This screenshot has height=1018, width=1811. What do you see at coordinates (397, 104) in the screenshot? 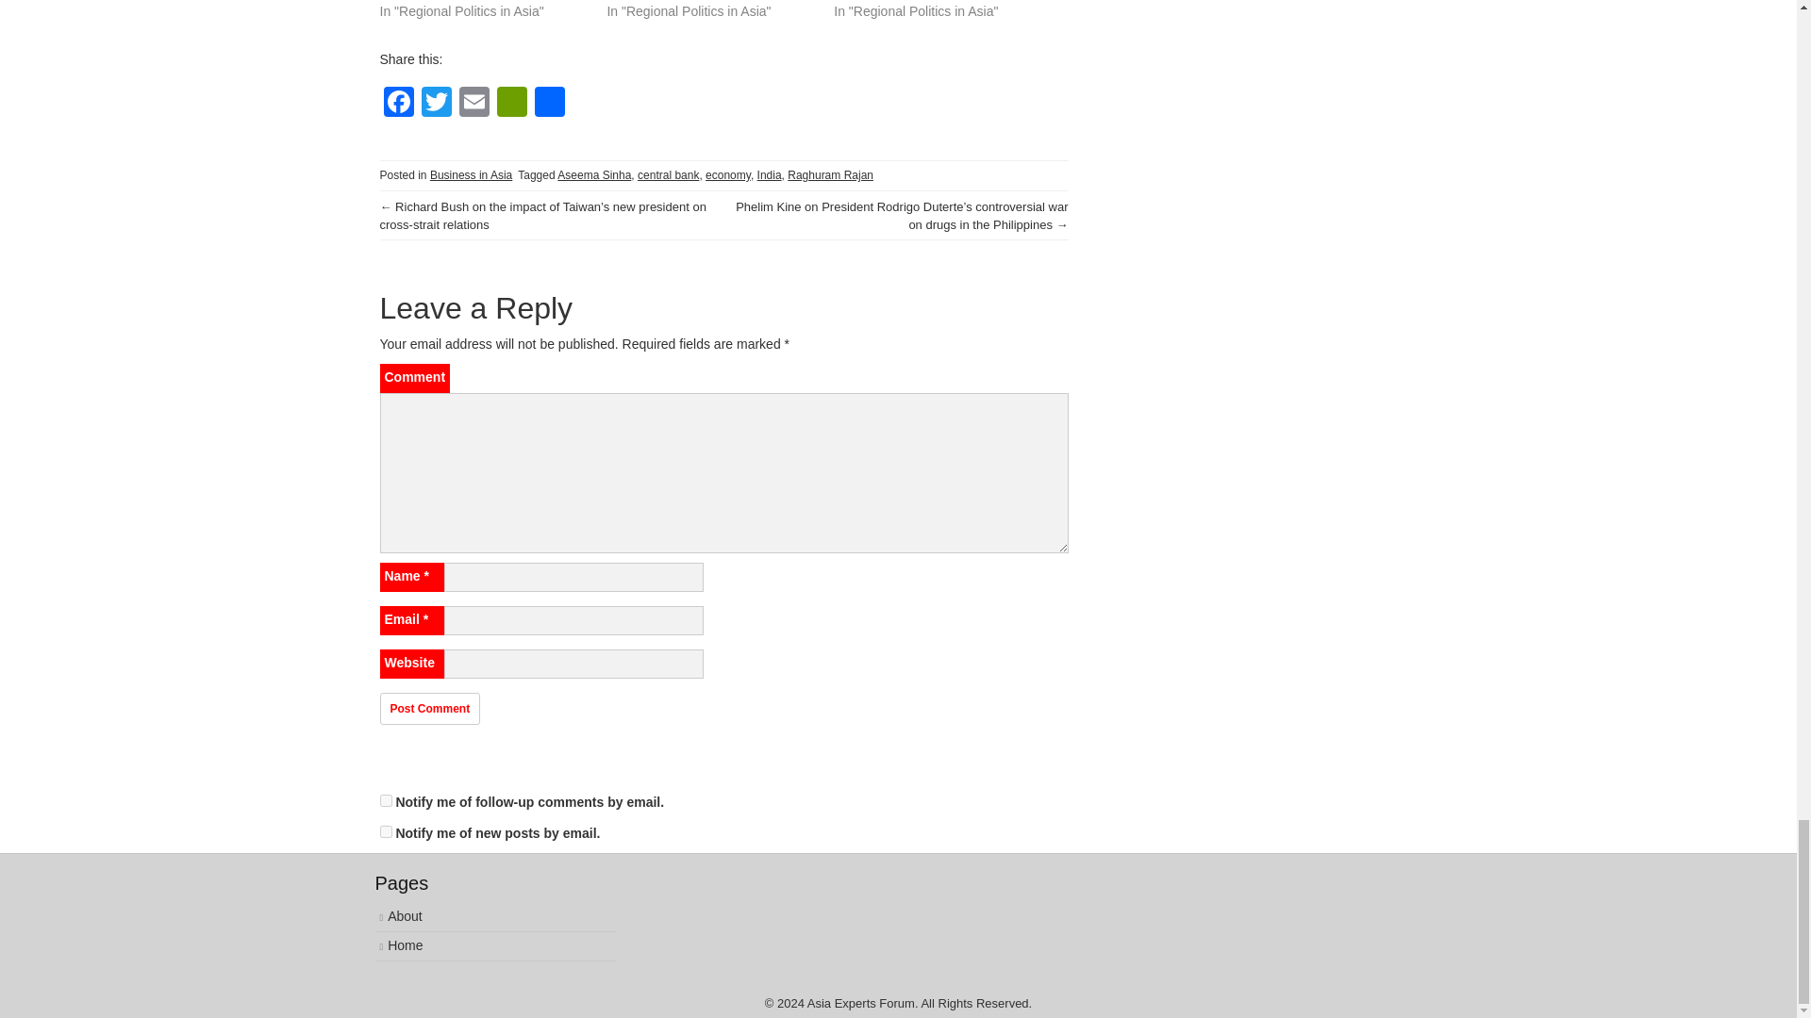
I see `Facebook` at bounding box center [397, 104].